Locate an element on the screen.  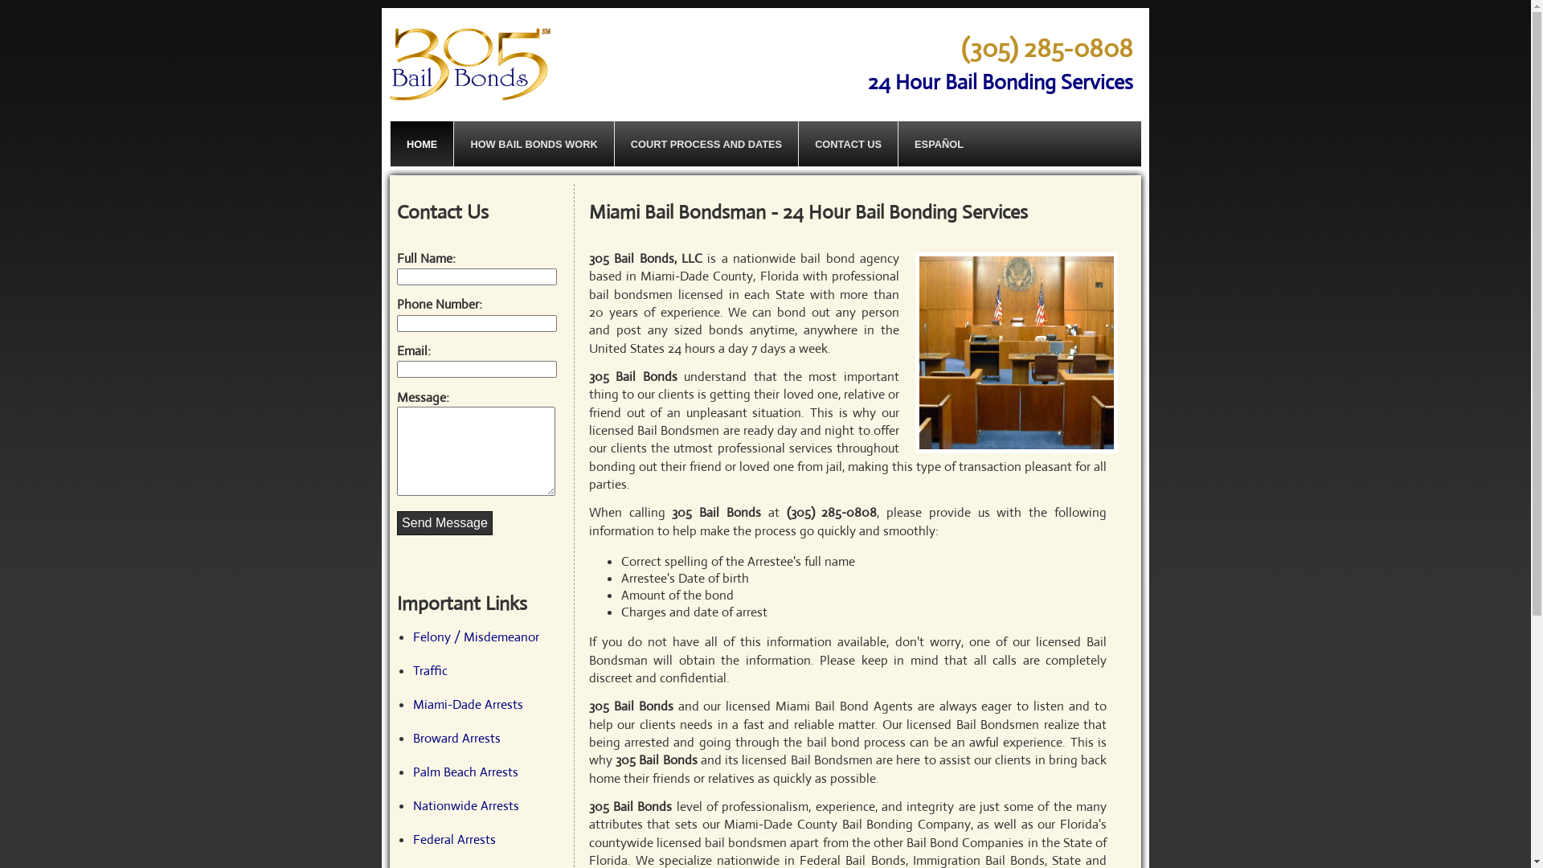
Send Message is located at coordinates (444, 523).